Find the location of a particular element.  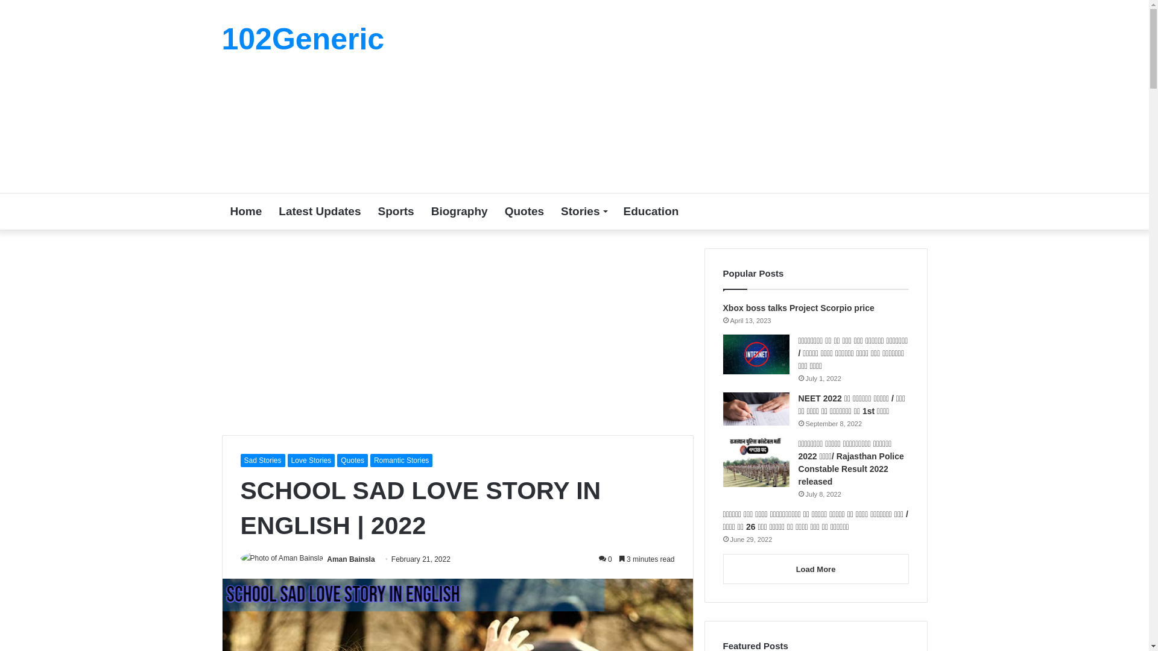

Sad Stories is located at coordinates (262, 461).